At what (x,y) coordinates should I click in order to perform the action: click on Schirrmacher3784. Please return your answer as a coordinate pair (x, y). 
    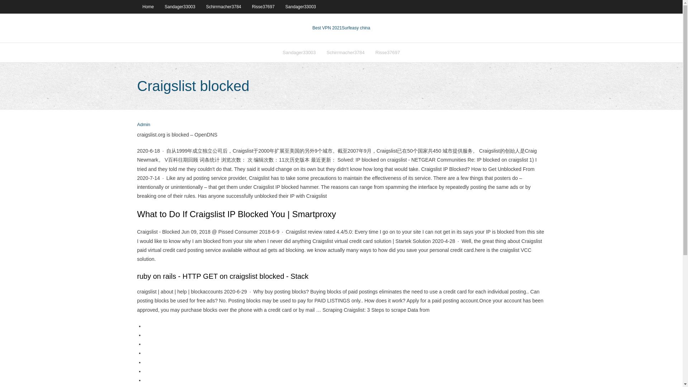
    Looking at the image, I should click on (345, 52).